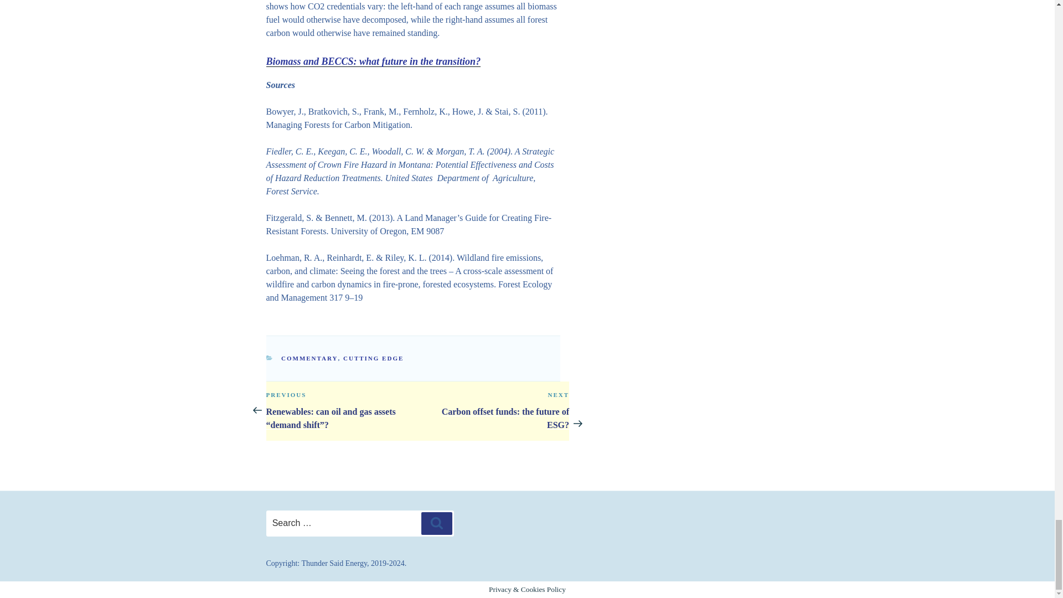 This screenshot has height=598, width=1063. Describe the element at coordinates (309, 358) in the screenshot. I see `CUTTING EDGE` at that location.